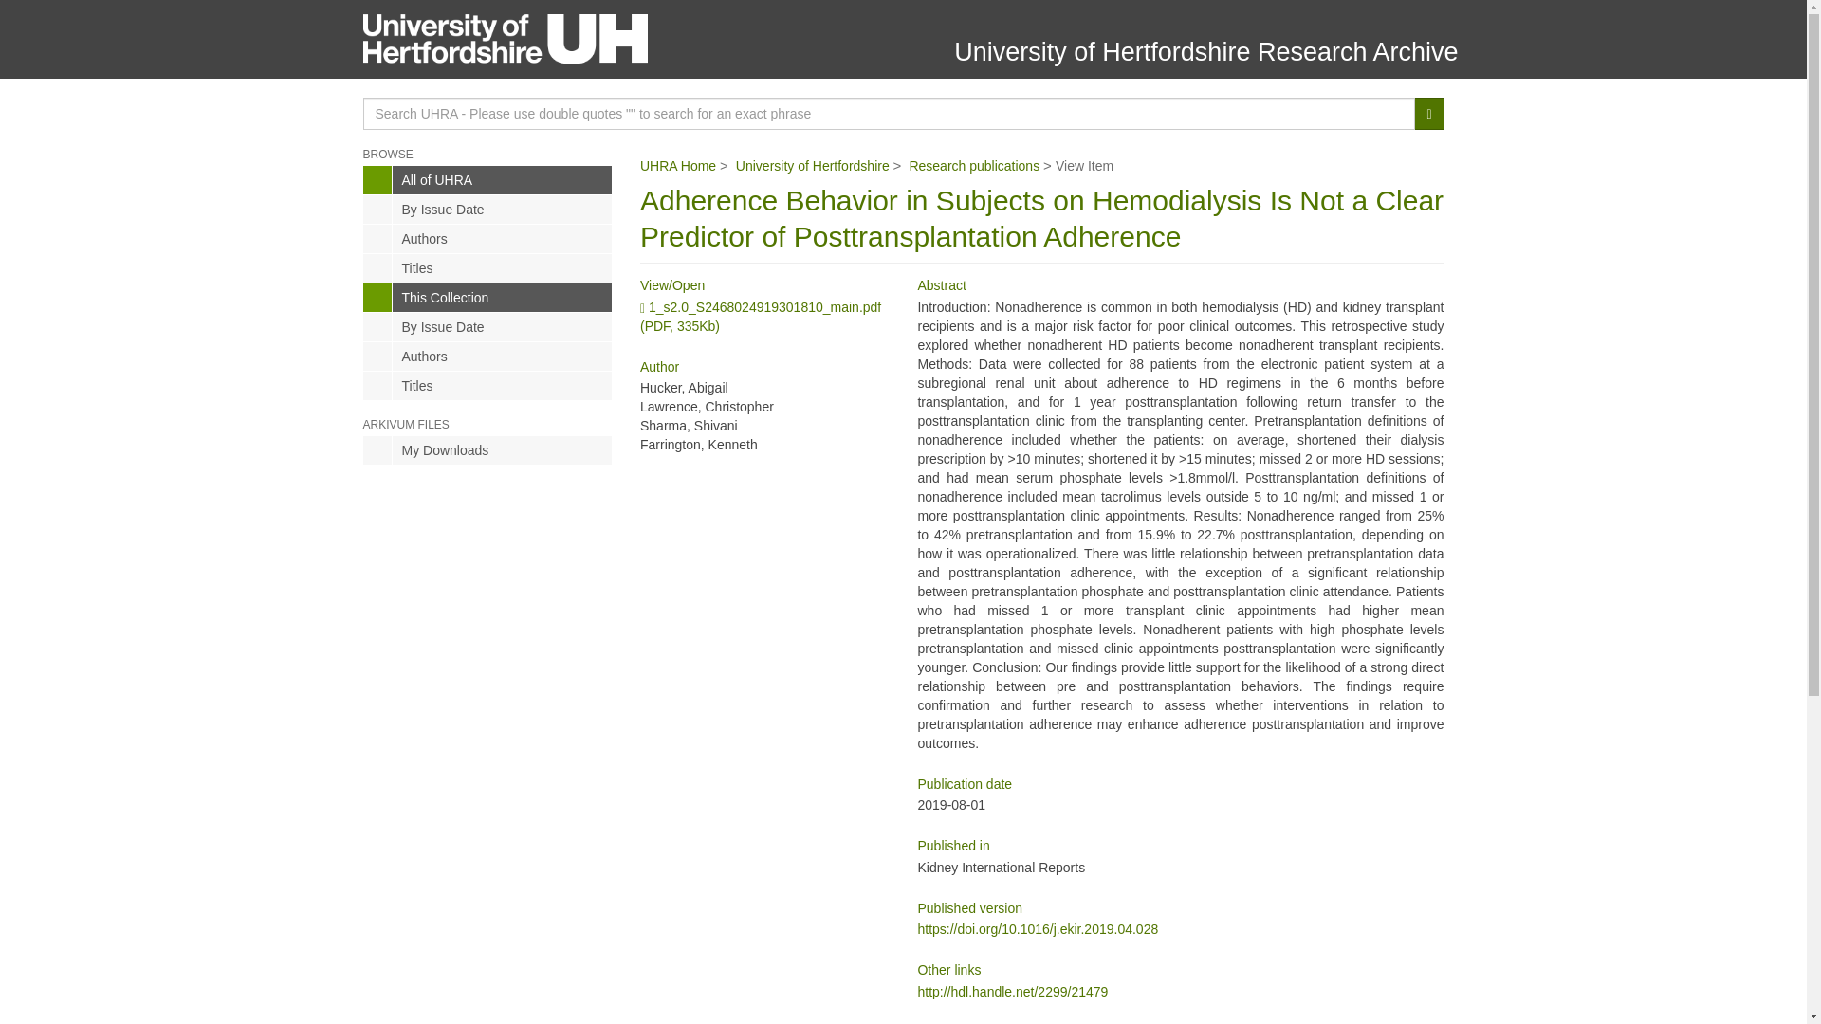 Image resolution: width=1821 pixels, height=1024 pixels. What do you see at coordinates (487, 267) in the screenshot?
I see `Titles` at bounding box center [487, 267].